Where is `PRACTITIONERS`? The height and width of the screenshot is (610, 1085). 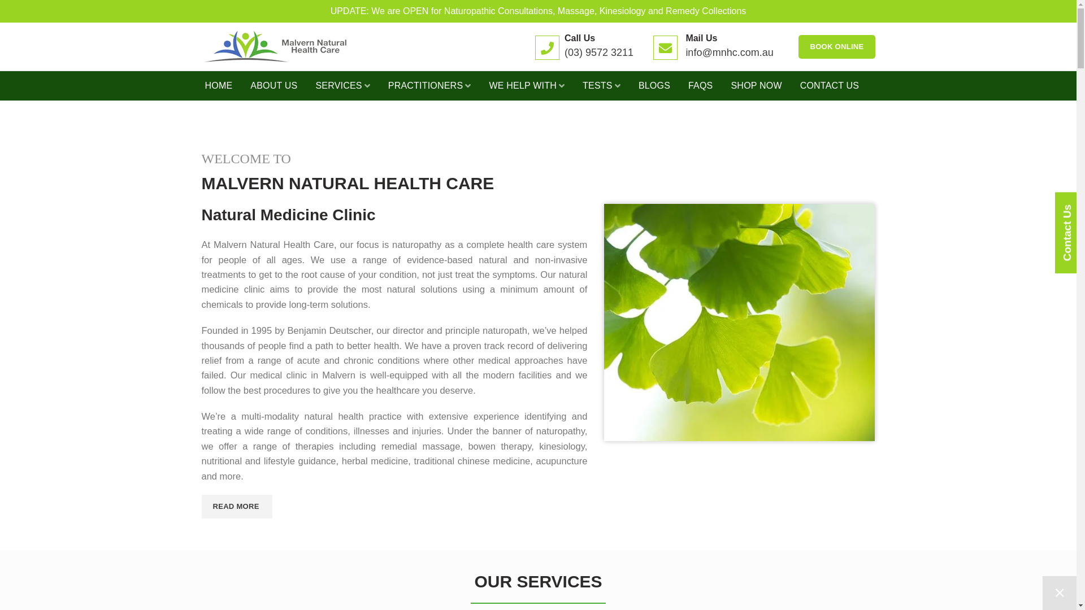 PRACTITIONERS is located at coordinates (429, 86).